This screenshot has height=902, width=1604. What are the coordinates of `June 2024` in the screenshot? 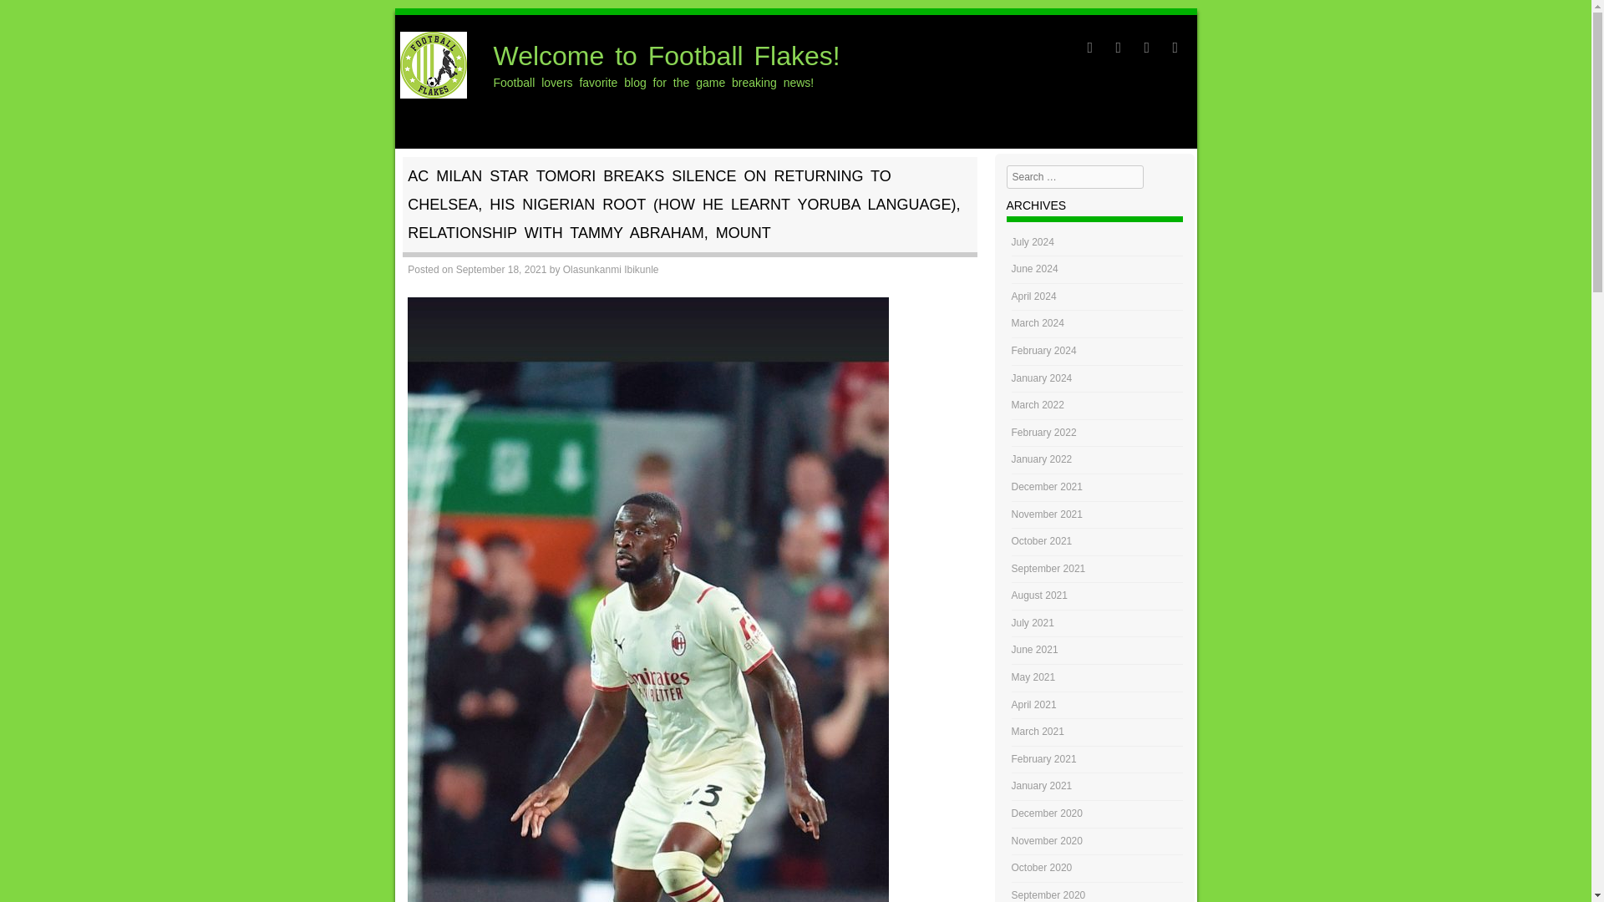 It's located at (1035, 269).